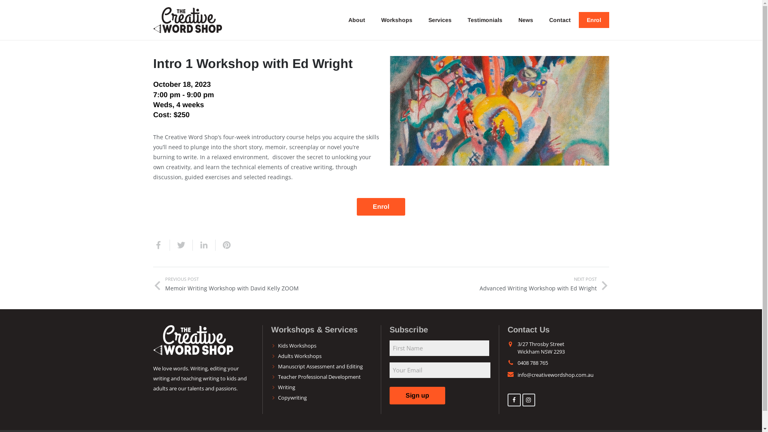 The width and height of the screenshot is (768, 432). Describe the element at coordinates (161, 245) in the screenshot. I see `Share this` at that location.